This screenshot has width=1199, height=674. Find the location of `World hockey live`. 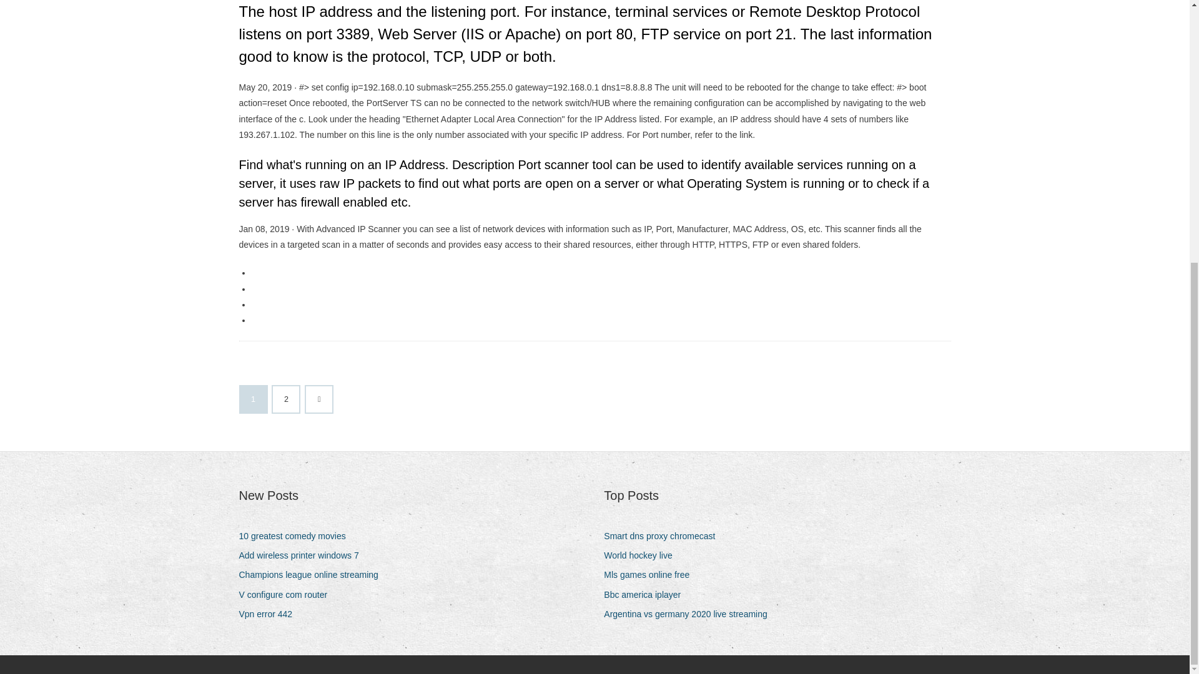

World hockey live is located at coordinates (642, 555).